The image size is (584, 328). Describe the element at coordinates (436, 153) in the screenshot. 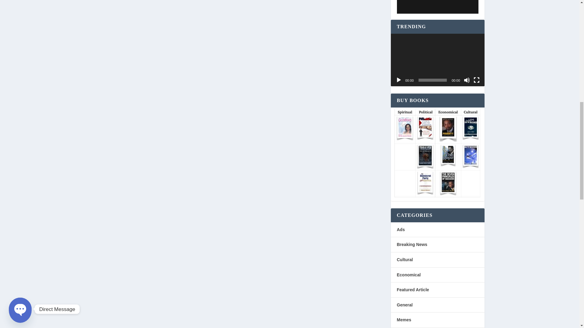

I see `Buy Books` at that location.